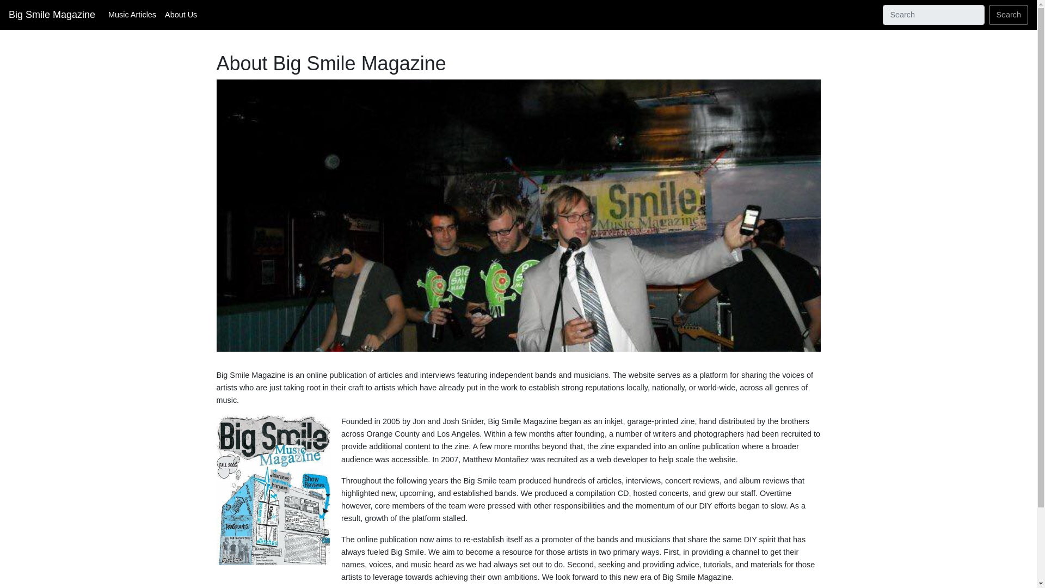  What do you see at coordinates (132, 15) in the screenshot?
I see `Music Articles` at bounding box center [132, 15].